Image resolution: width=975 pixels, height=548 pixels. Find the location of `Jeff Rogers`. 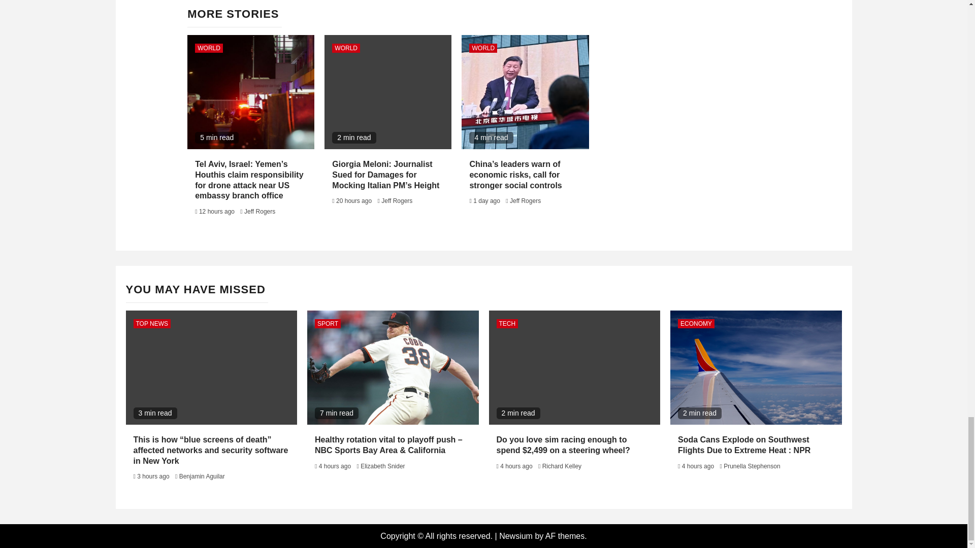

Jeff Rogers is located at coordinates (397, 200).